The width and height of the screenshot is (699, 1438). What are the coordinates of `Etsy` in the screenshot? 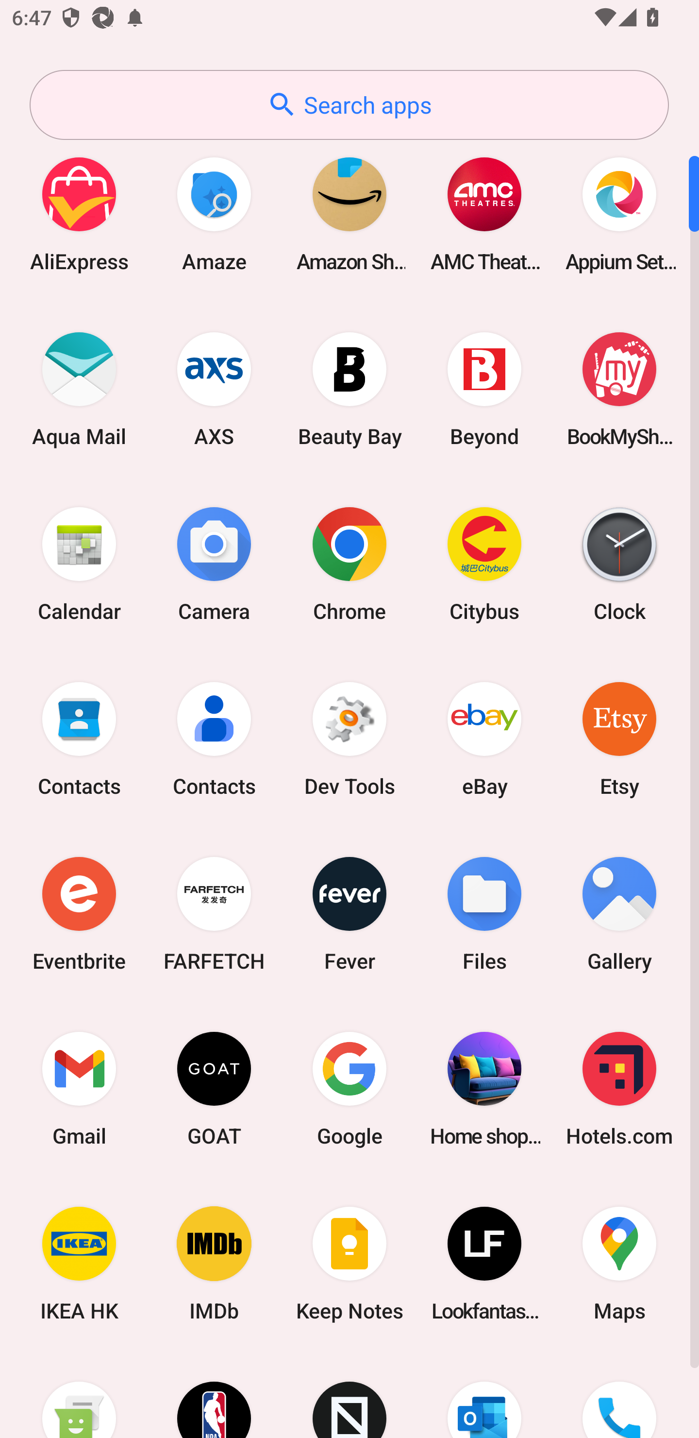 It's located at (619, 738).